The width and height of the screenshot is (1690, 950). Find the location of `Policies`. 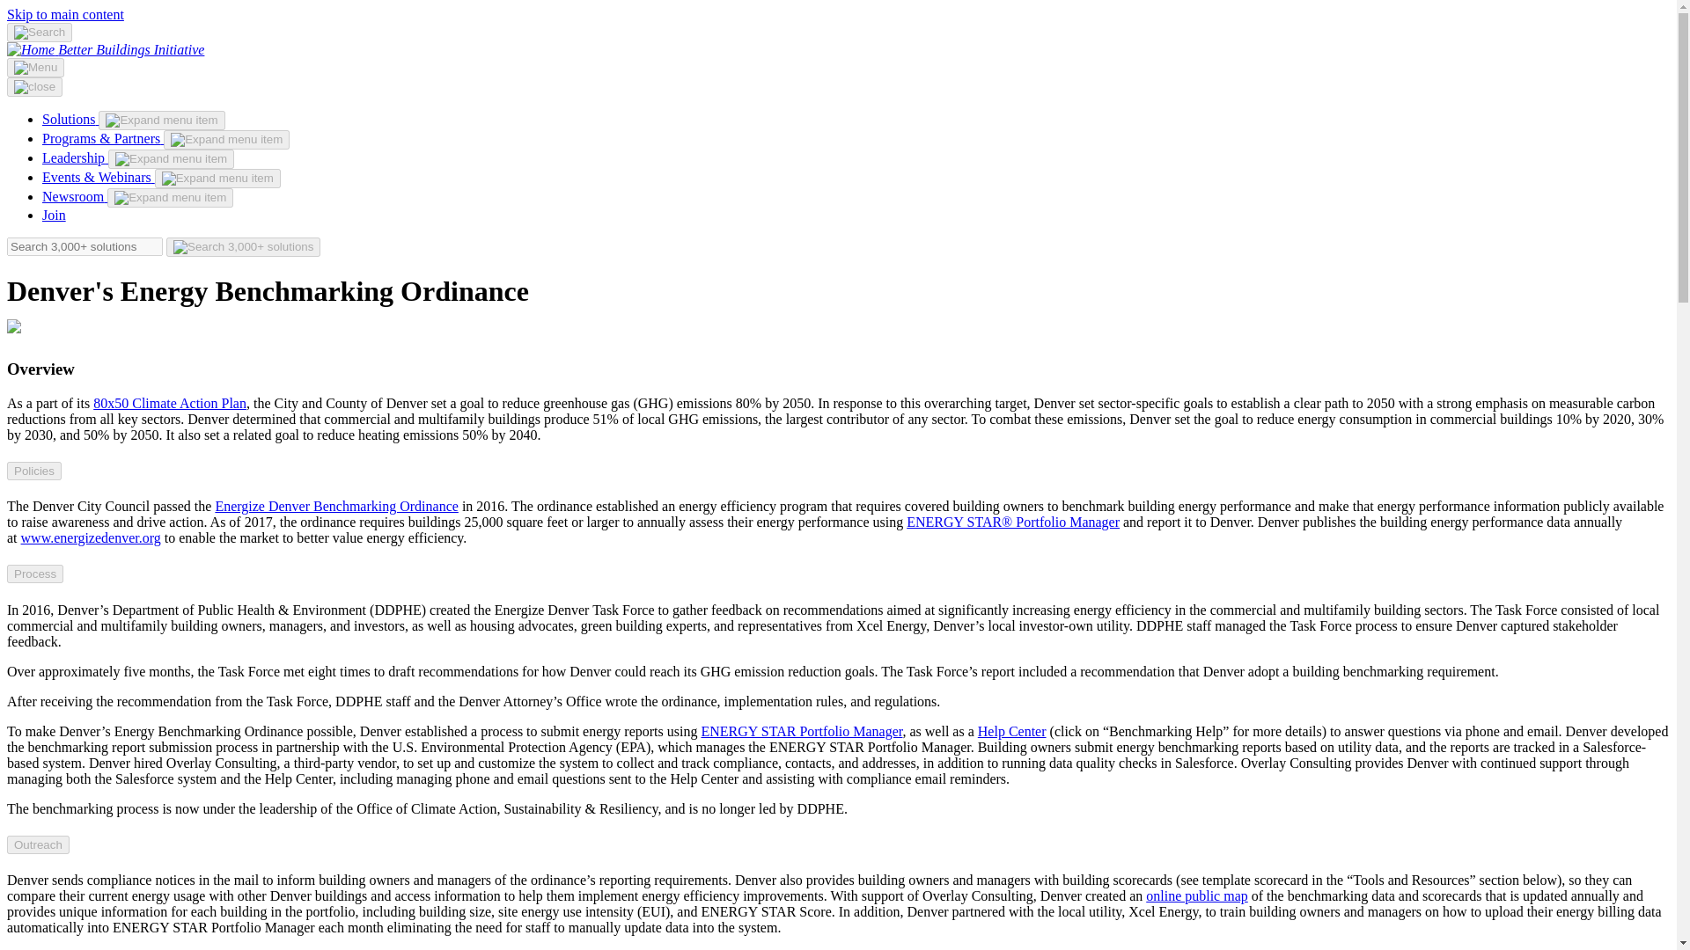

Policies is located at coordinates (33, 471).